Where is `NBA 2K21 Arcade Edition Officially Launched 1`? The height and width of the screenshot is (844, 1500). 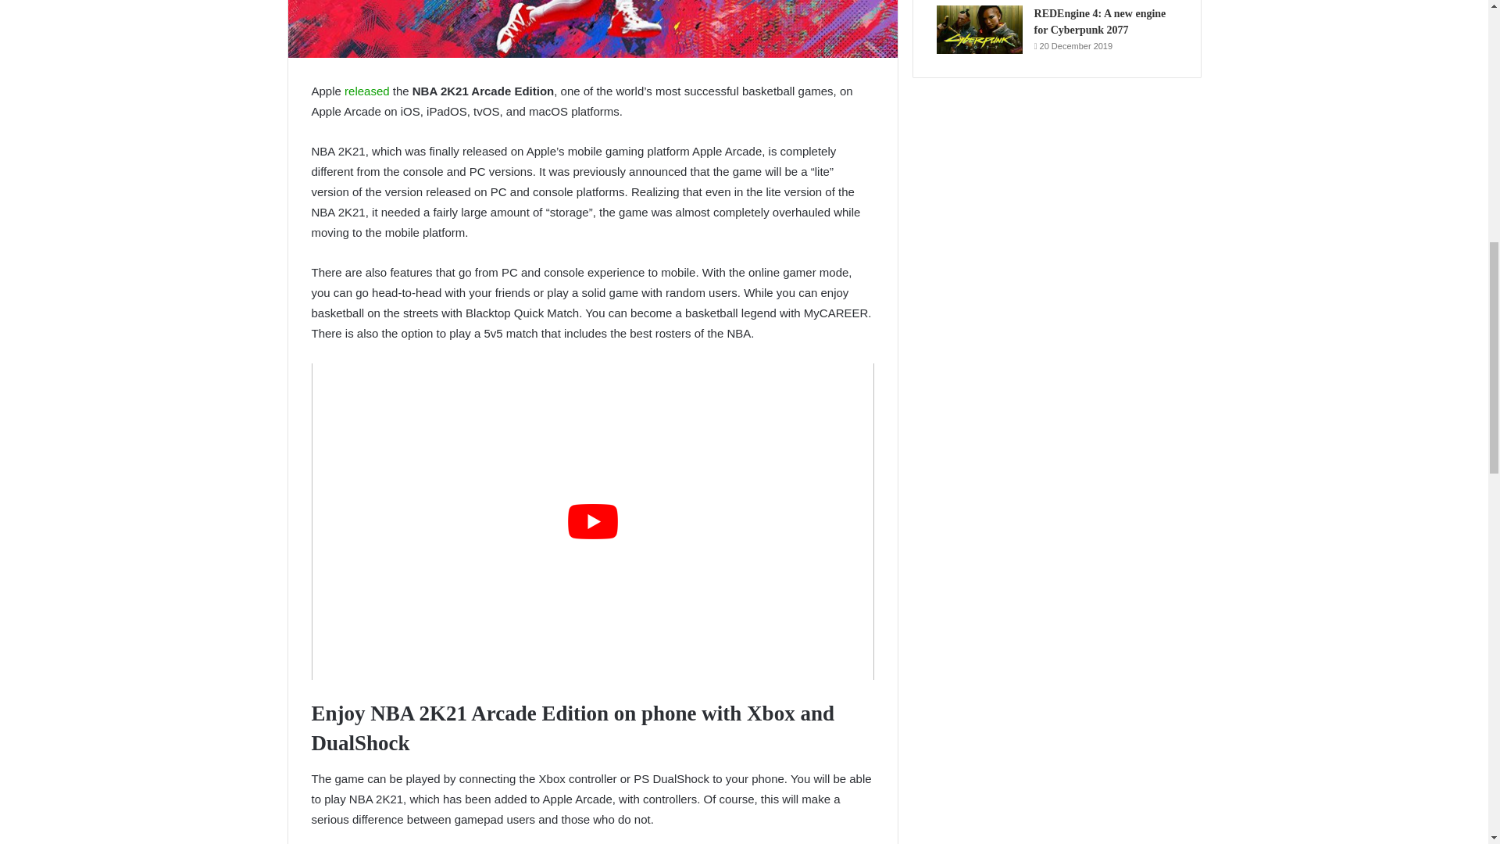 NBA 2K21 Arcade Edition Officially Launched 1 is located at coordinates (592, 29).